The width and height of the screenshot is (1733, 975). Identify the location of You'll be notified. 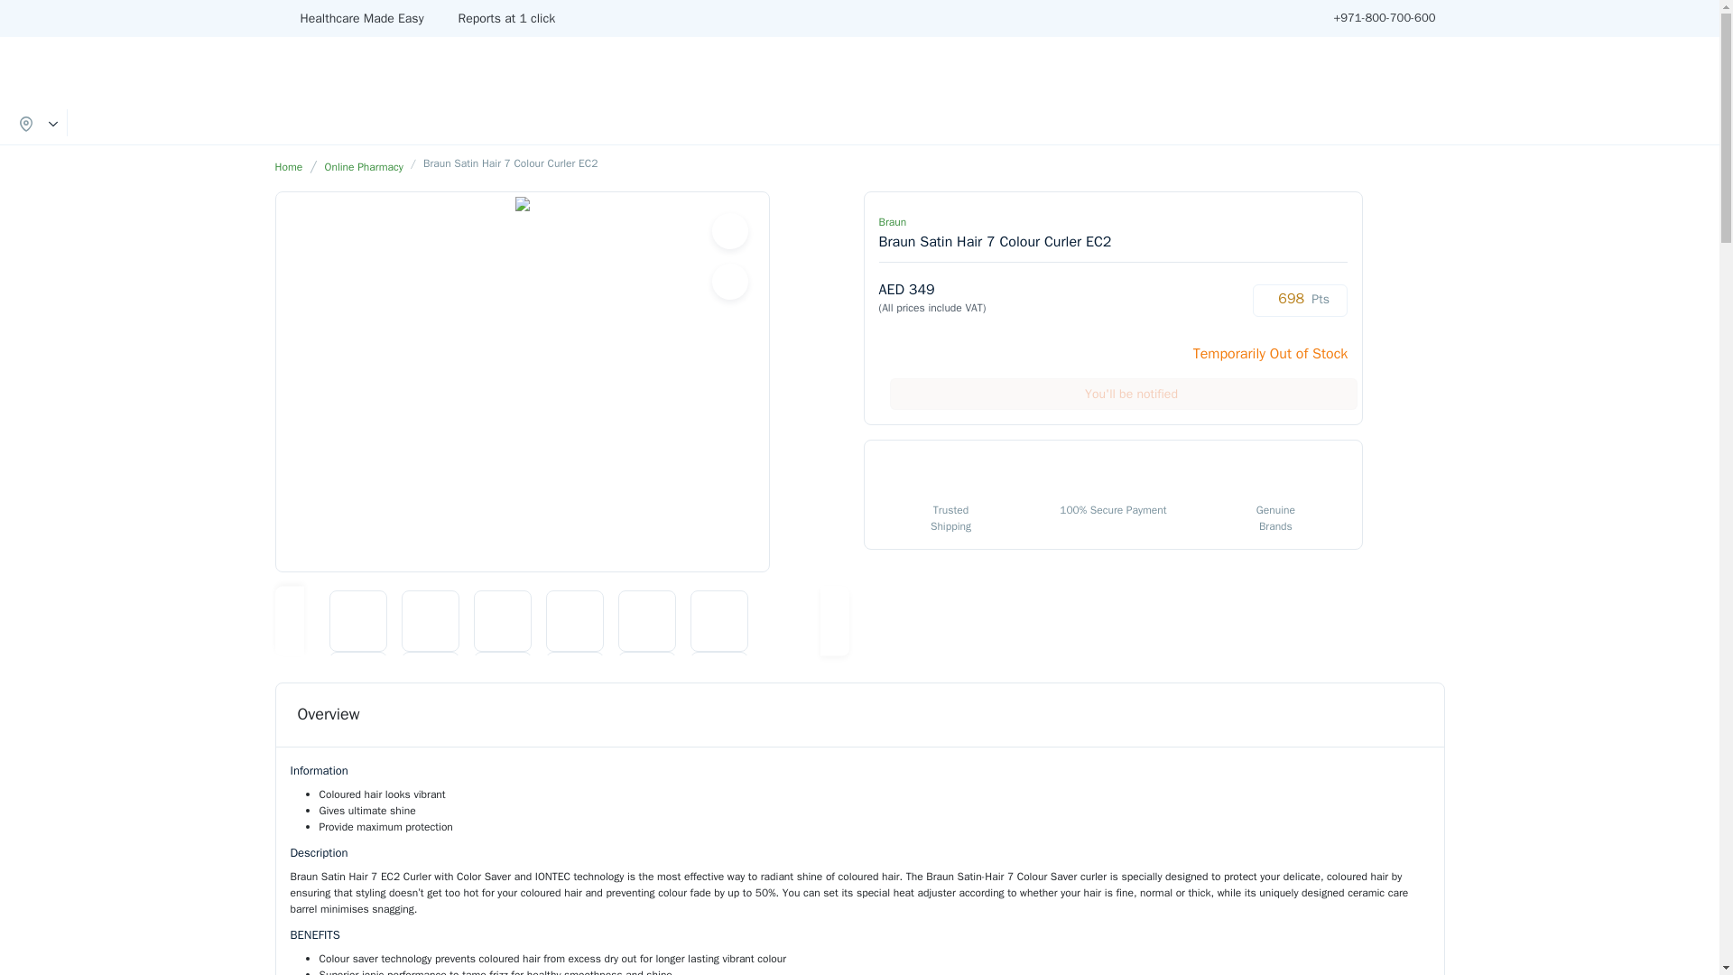
(1123, 394).